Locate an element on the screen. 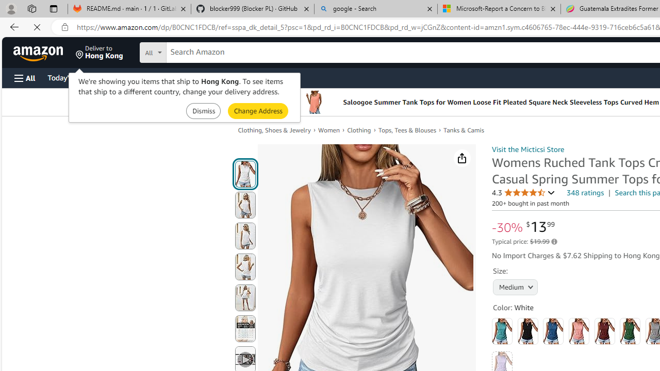 This screenshot has width=660, height=371. 4.3 4.3 out of 5 stars is located at coordinates (523, 193).